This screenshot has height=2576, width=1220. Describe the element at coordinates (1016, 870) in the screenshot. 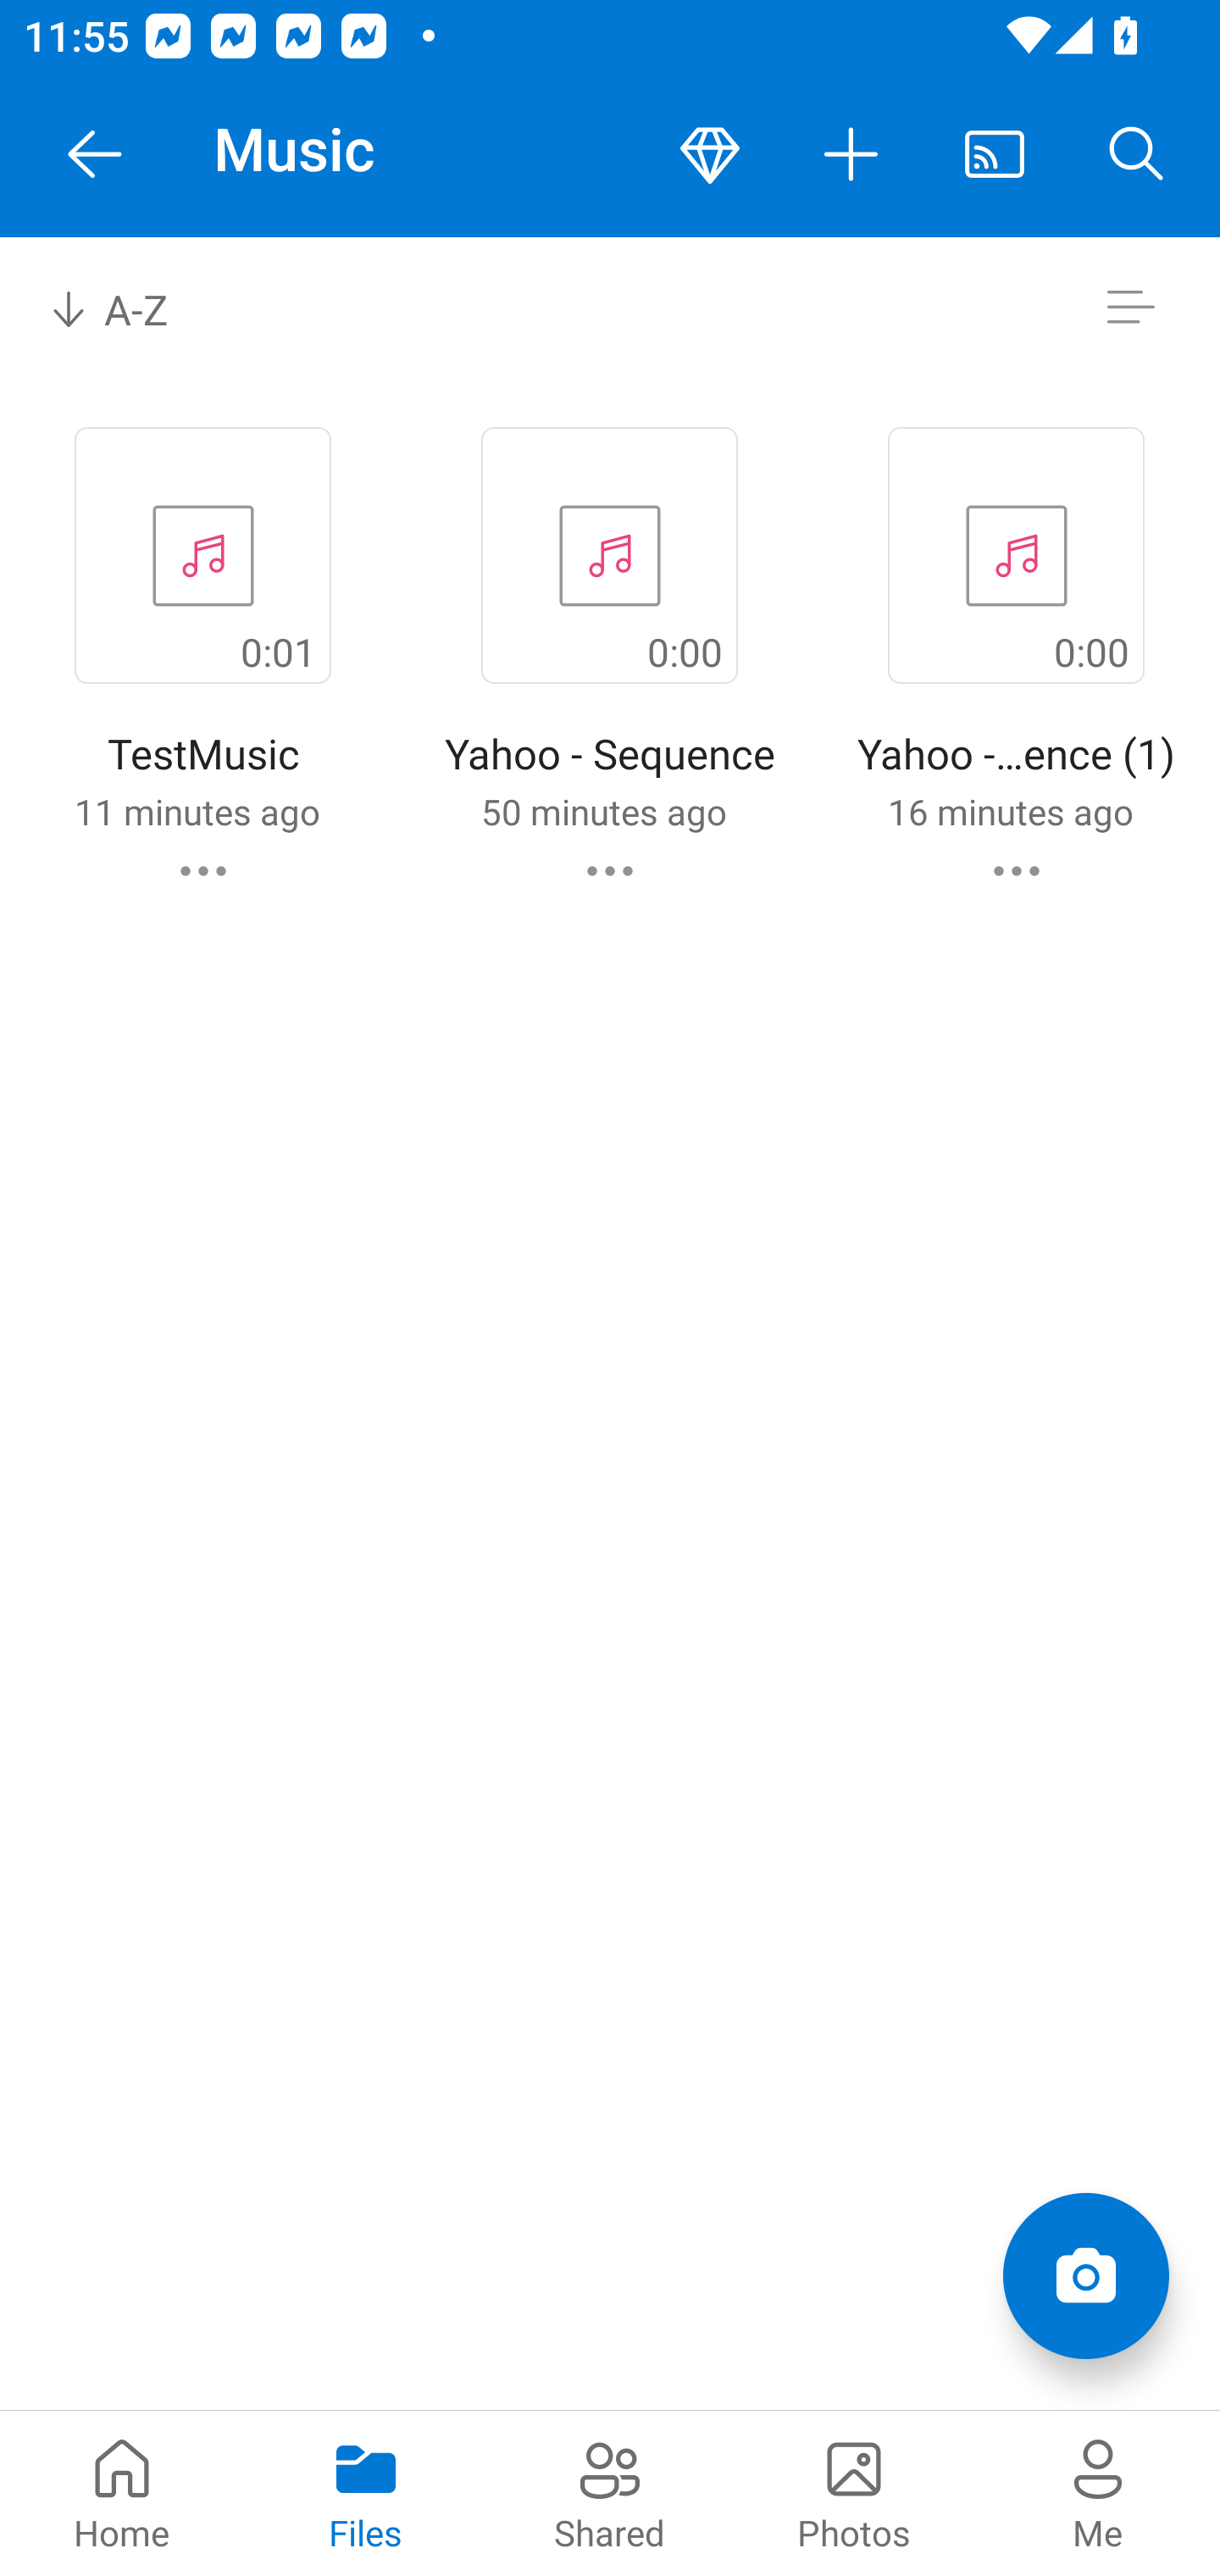

I see `Yahoo - Sequence (1) commands` at that location.